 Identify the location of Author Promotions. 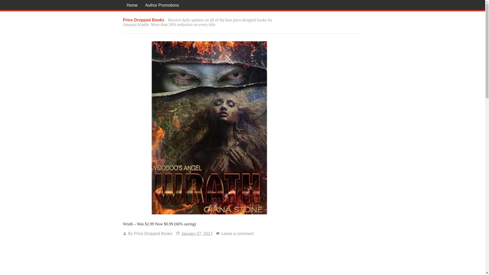
(162, 5).